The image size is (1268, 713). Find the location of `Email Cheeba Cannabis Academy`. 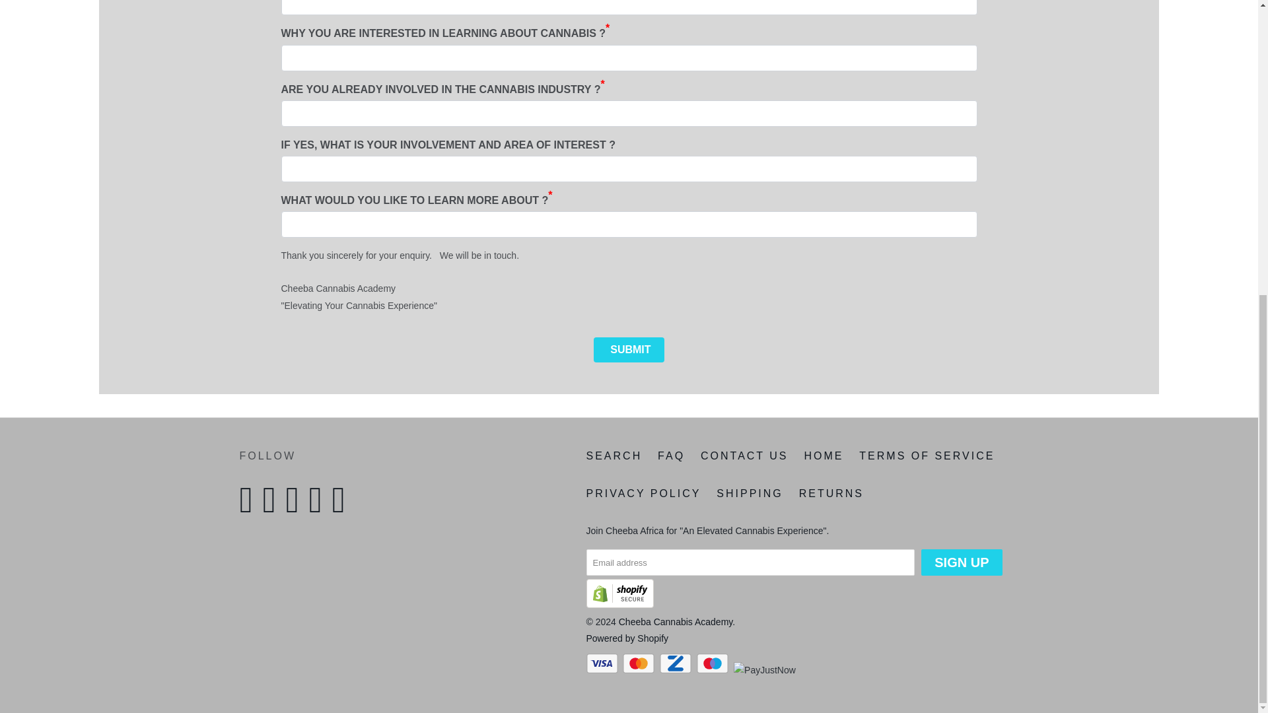

Email Cheeba Cannabis Academy is located at coordinates (341, 500).